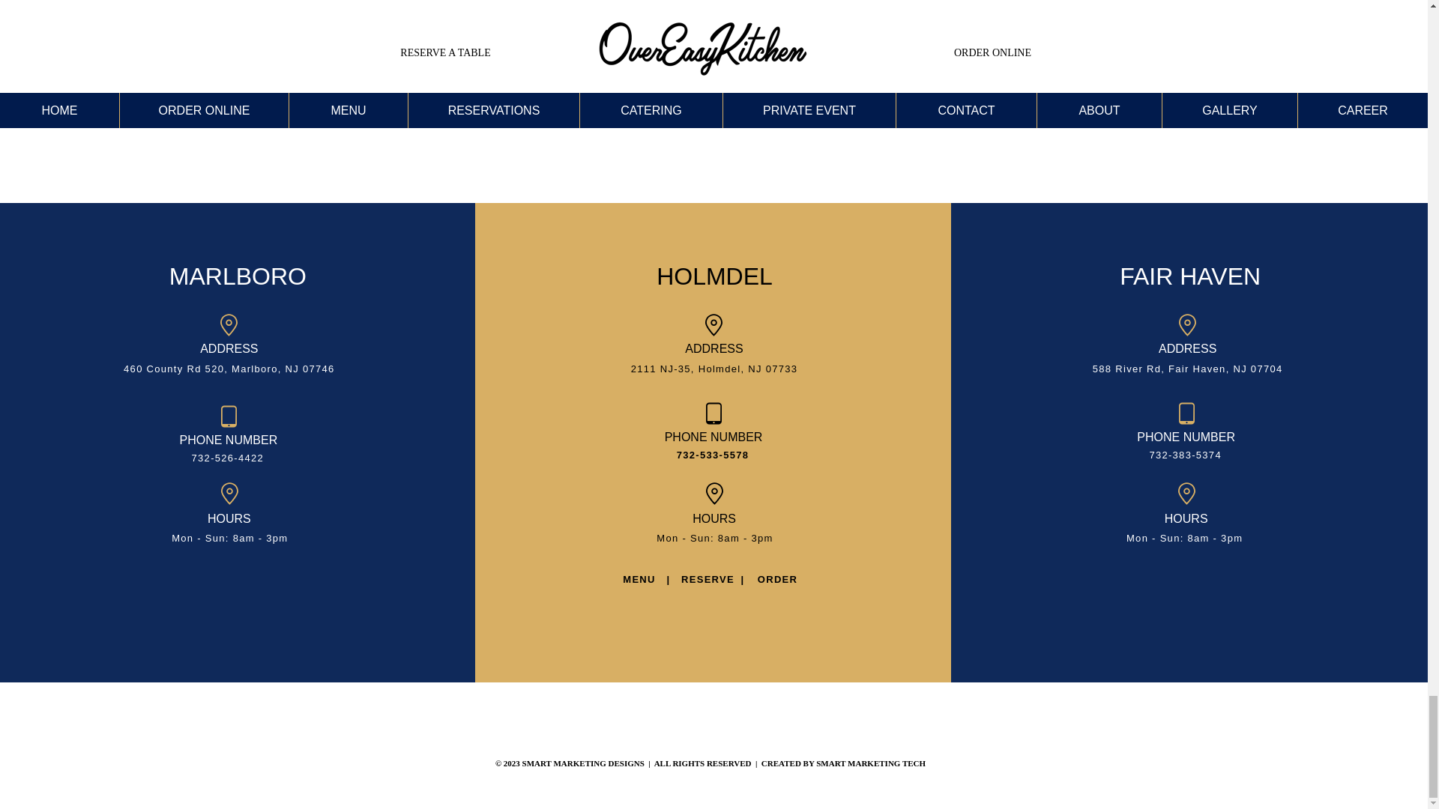  Describe the element at coordinates (228, 457) in the screenshot. I see `732-526-4422` at that location.